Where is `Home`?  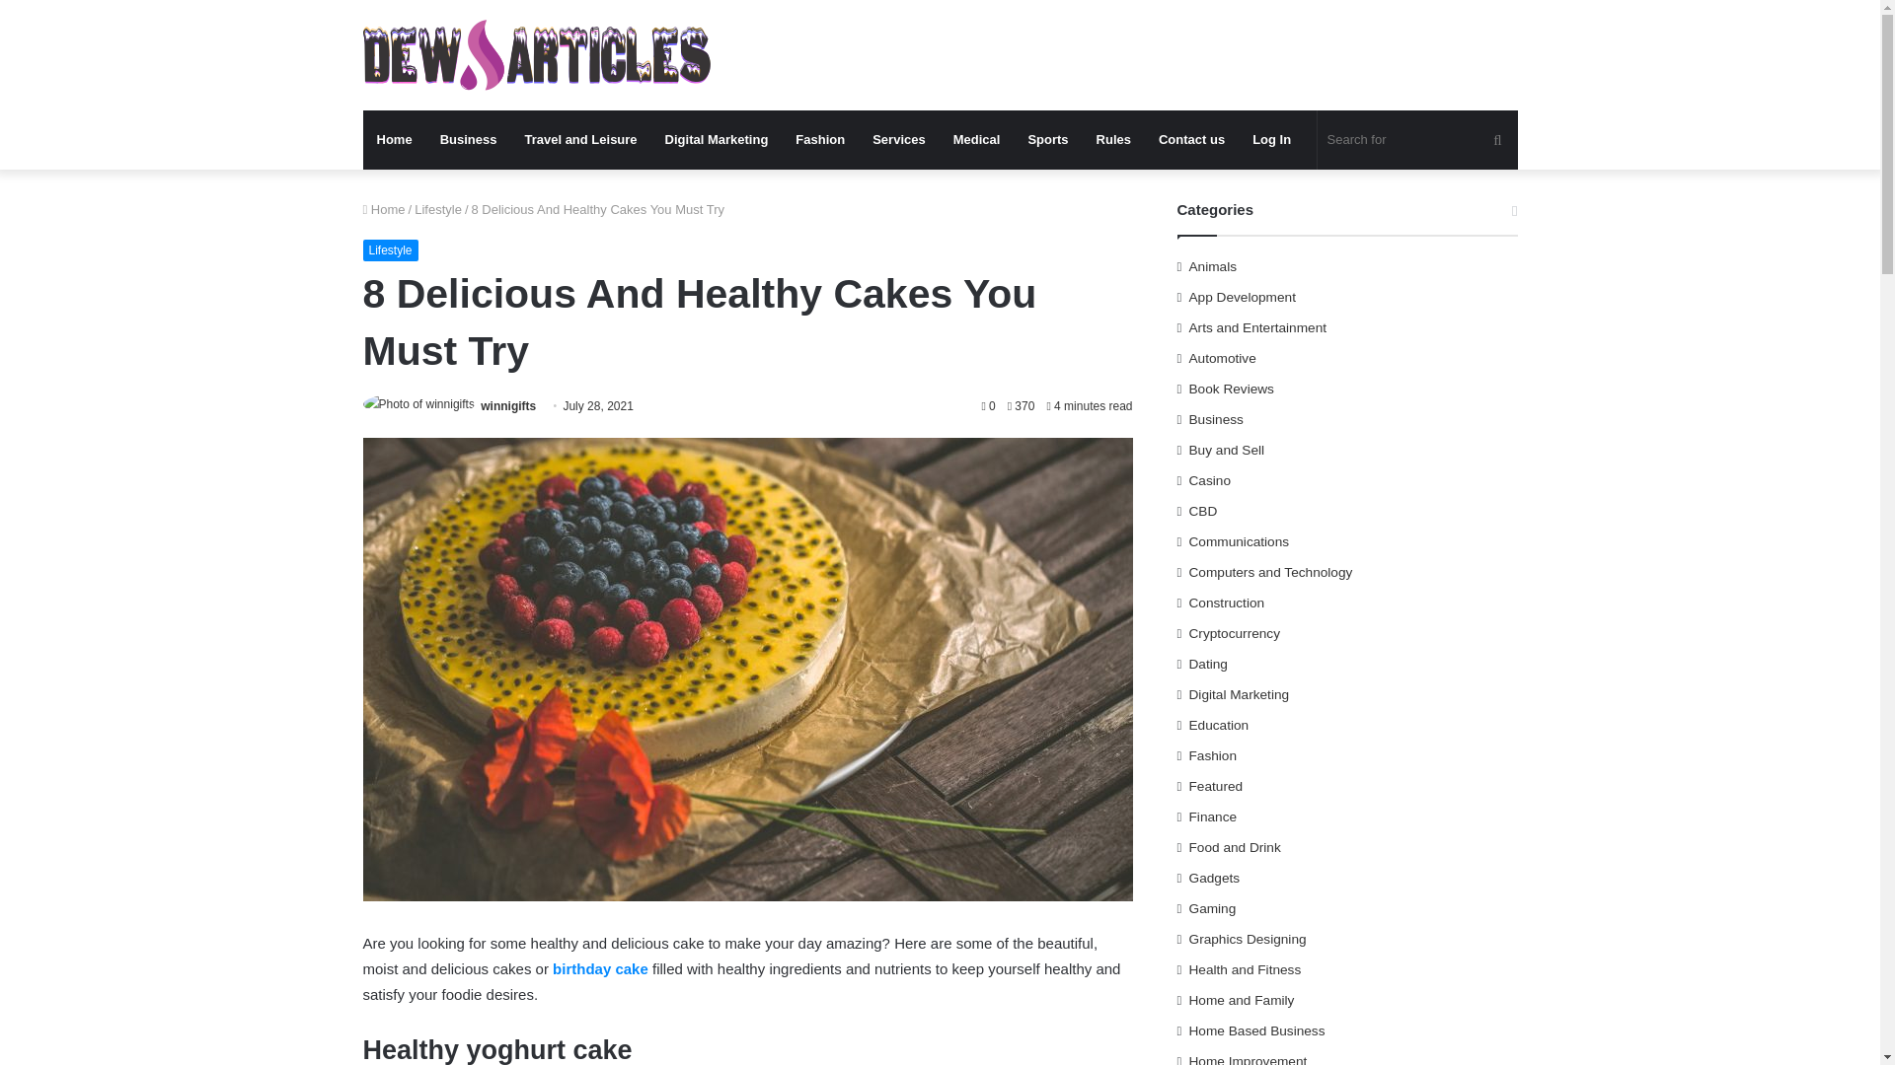 Home is located at coordinates (395, 140).